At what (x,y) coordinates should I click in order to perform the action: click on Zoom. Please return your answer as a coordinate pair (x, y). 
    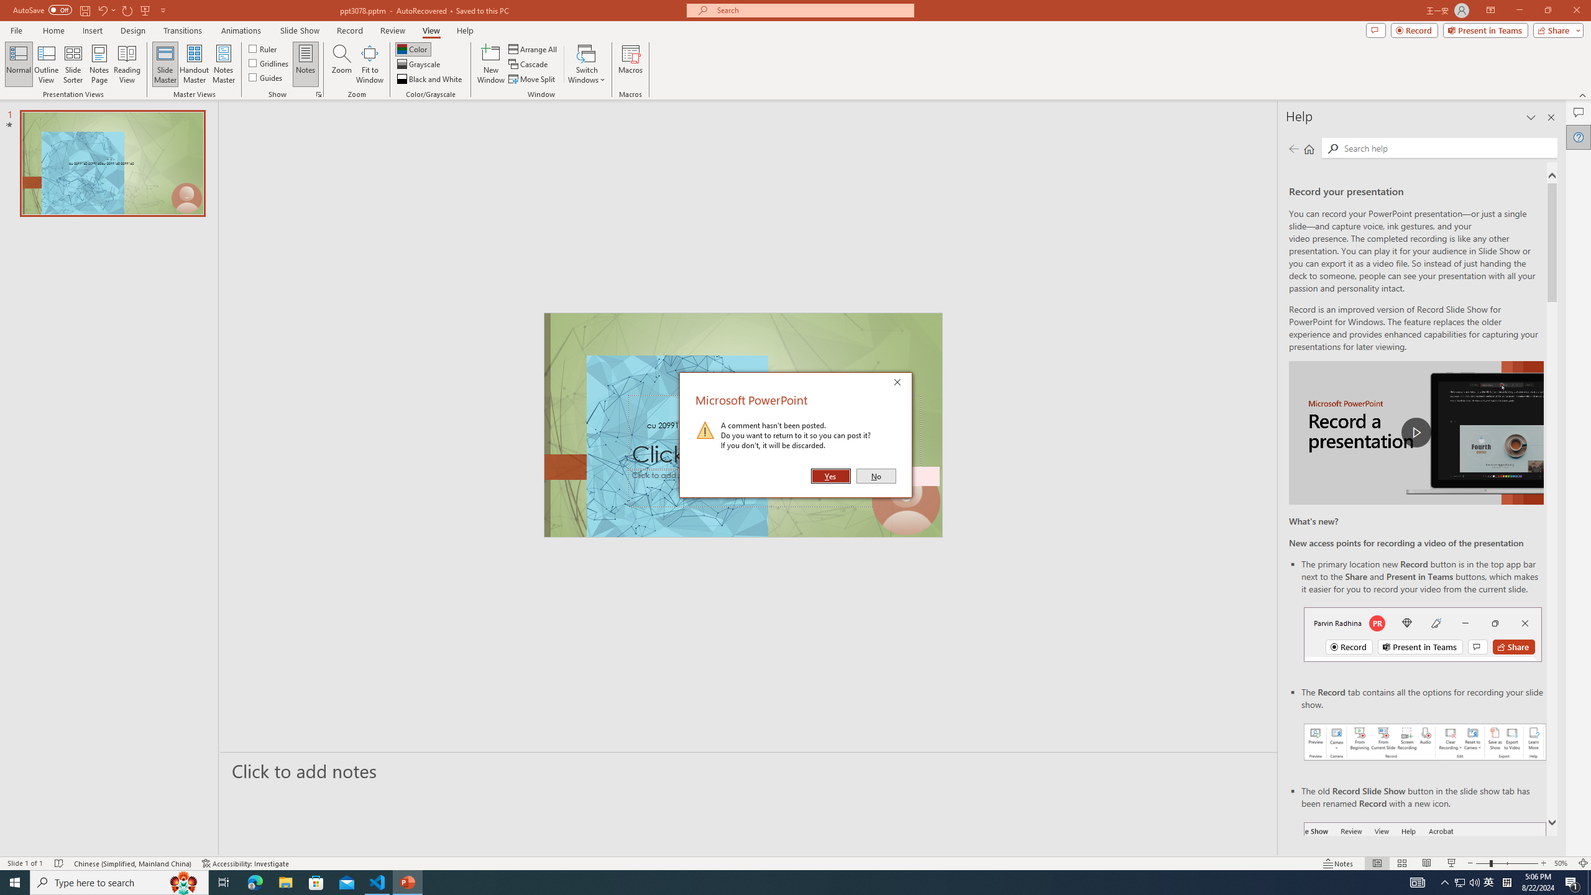
    Looking at the image, I should click on (1507, 863).